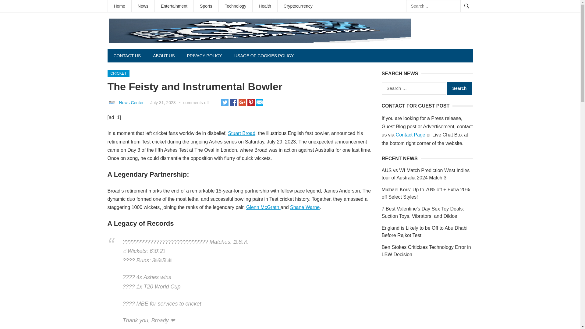 Image resolution: width=585 pixels, height=329 pixels. I want to click on Health, so click(264, 6).